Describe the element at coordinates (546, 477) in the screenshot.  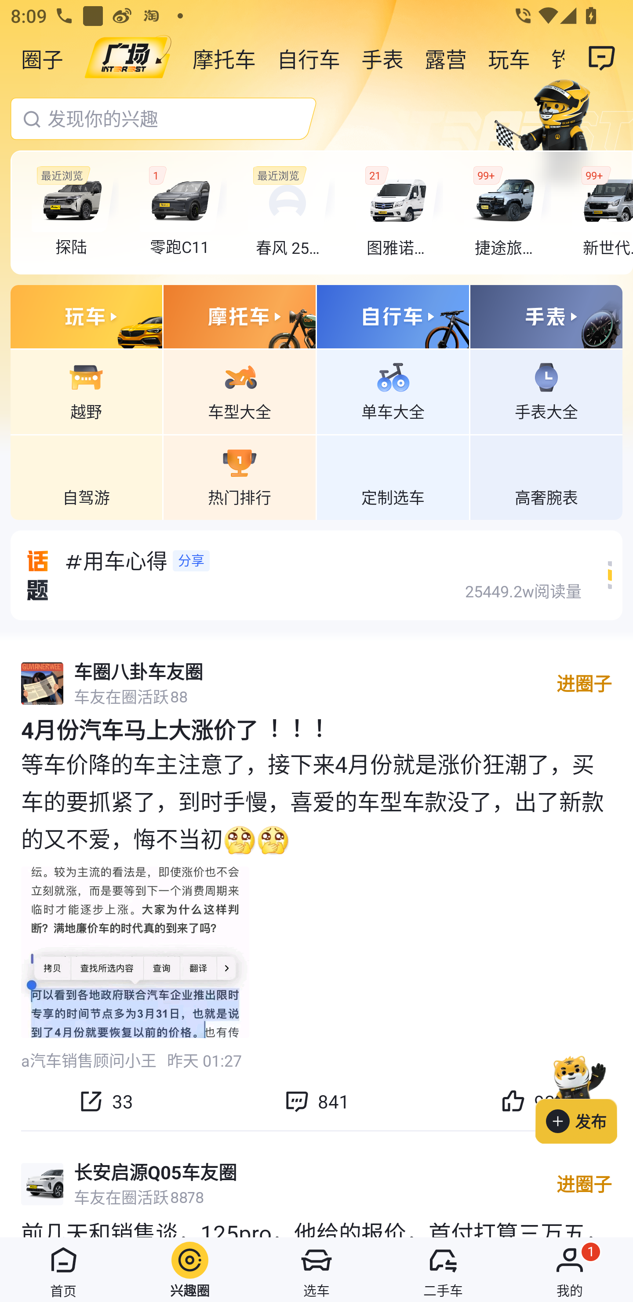
I see `高奢腕表` at that location.